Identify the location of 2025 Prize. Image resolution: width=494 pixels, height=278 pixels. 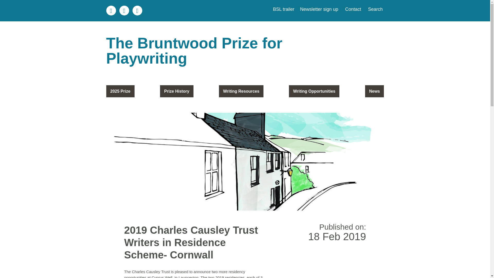
(120, 91).